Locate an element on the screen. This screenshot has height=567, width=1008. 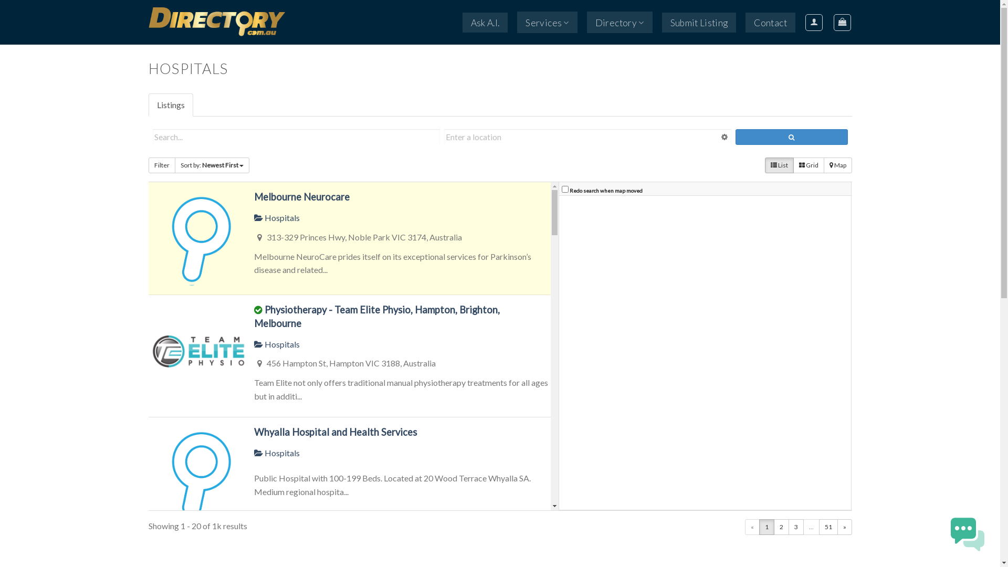
2 is located at coordinates (781, 527).